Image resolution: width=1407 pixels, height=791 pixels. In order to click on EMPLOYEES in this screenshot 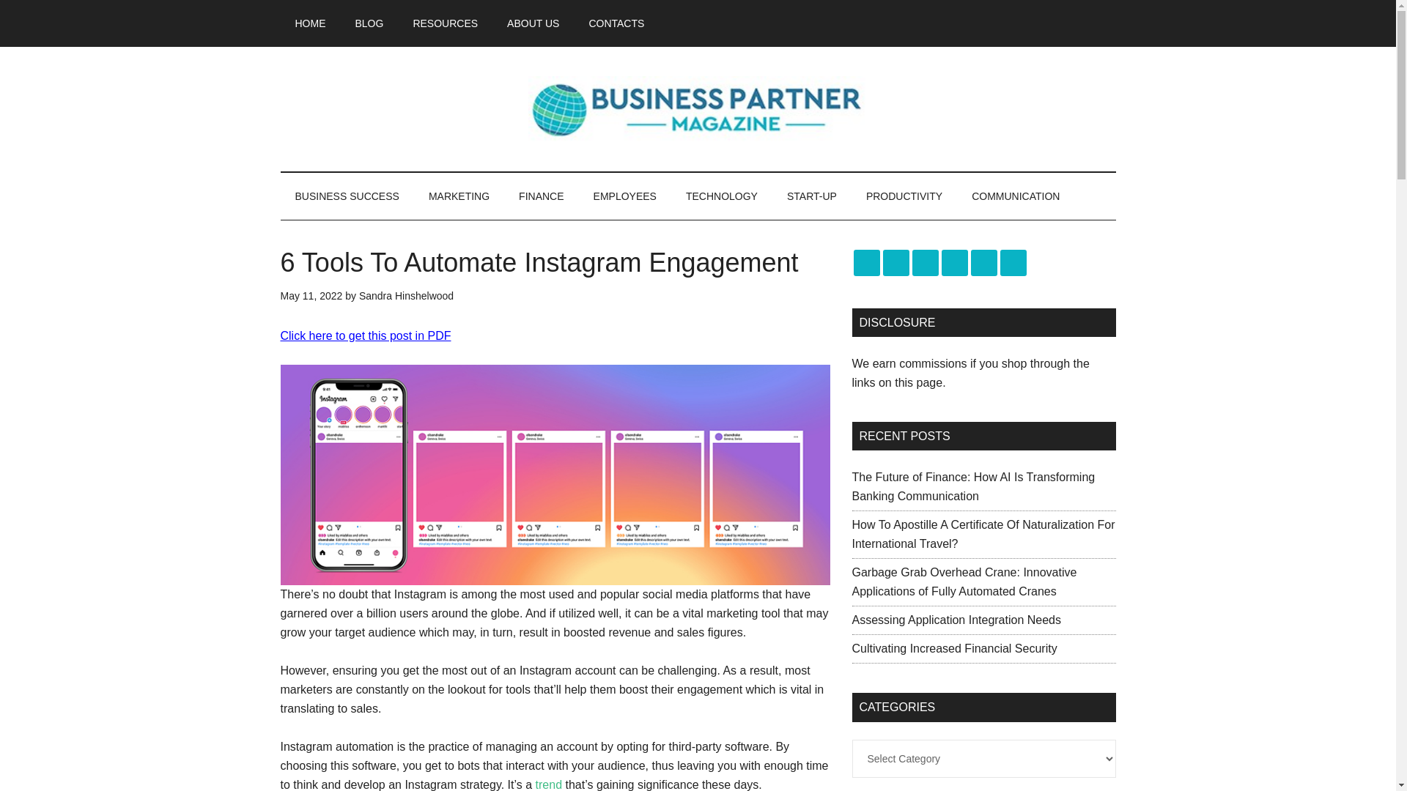, I will do `click(624, 196)`.